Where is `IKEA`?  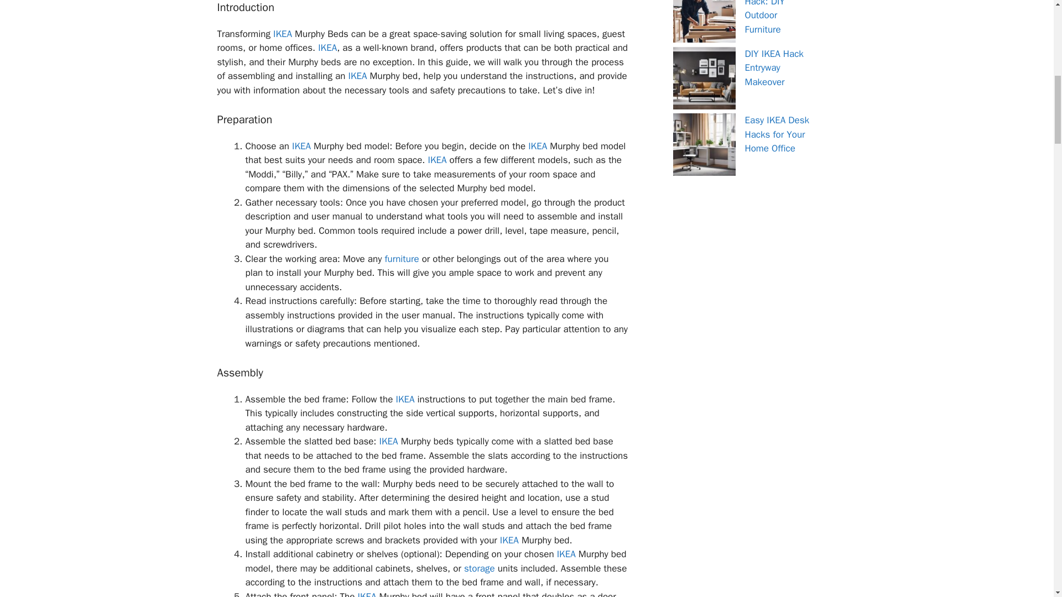 IKEA is located at coordinates (404, 399).